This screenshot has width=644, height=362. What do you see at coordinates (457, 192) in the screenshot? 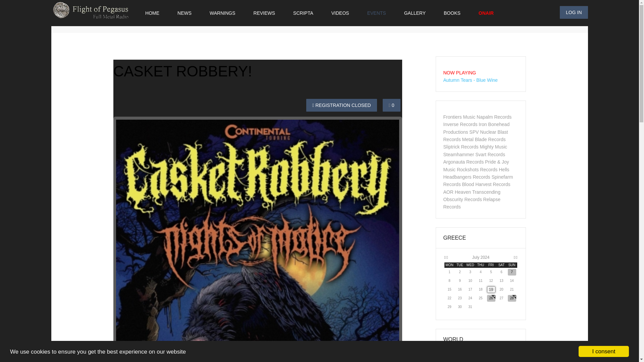
I see `AOR Heaven` at bounding box center [457, 192].